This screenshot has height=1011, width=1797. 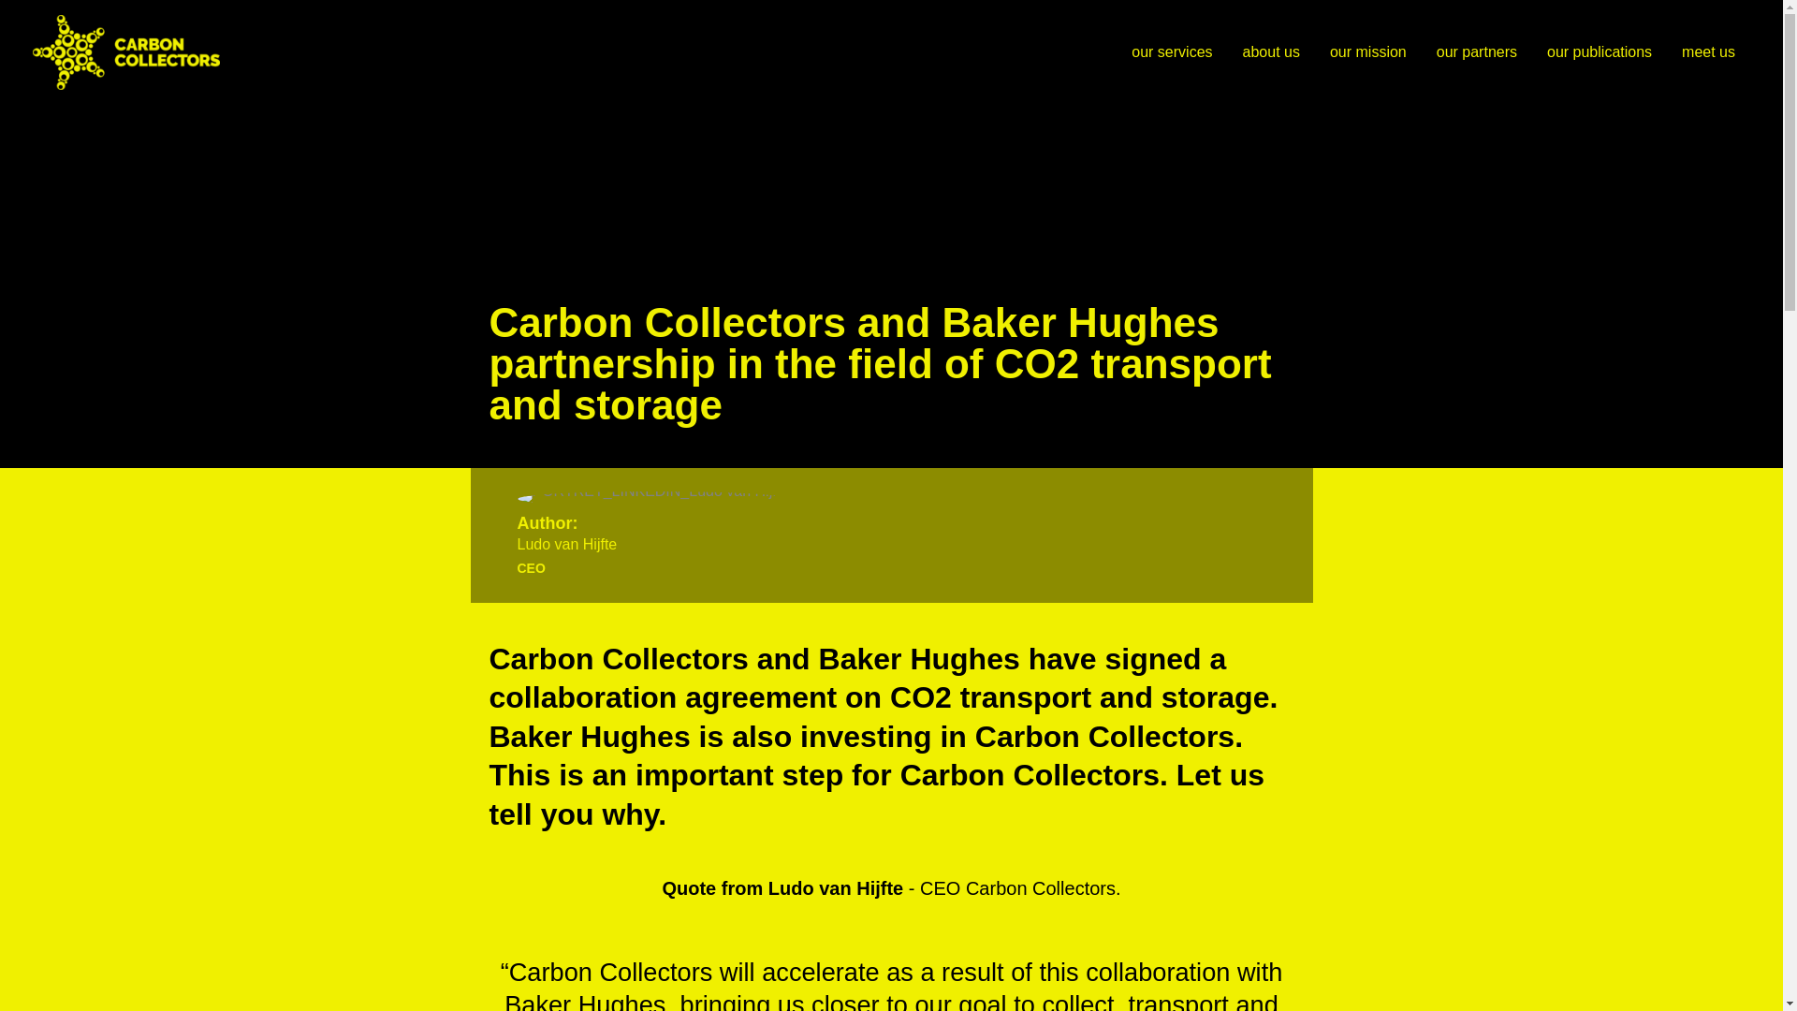 What do you see at coordinates (1368, 52) in the screenshot?
I see `our mission` at bounding box center [1368, 52].